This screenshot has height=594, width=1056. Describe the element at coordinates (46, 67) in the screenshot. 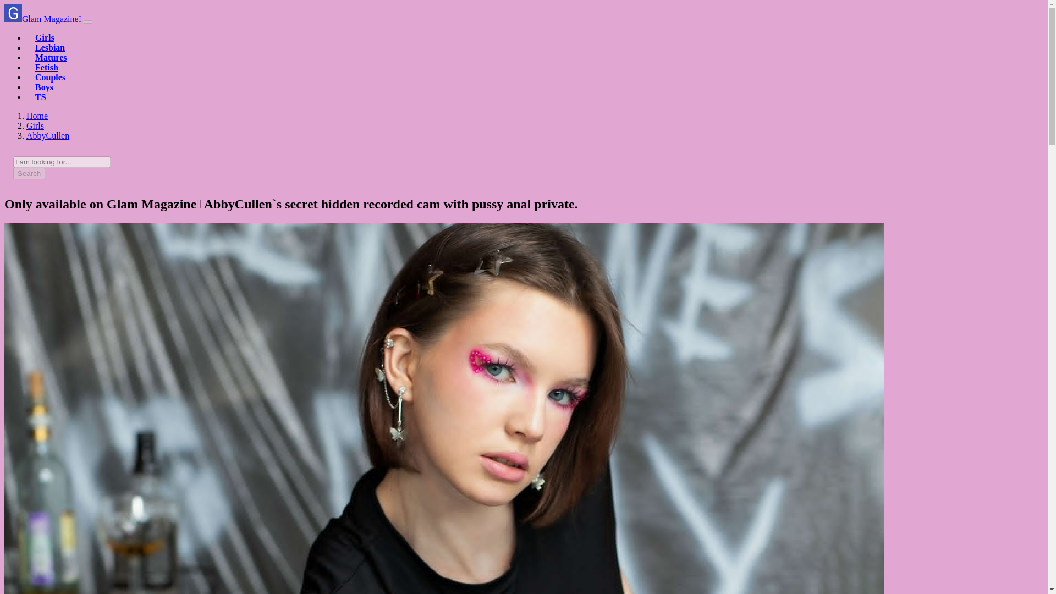

I see `Fetish` at that location.